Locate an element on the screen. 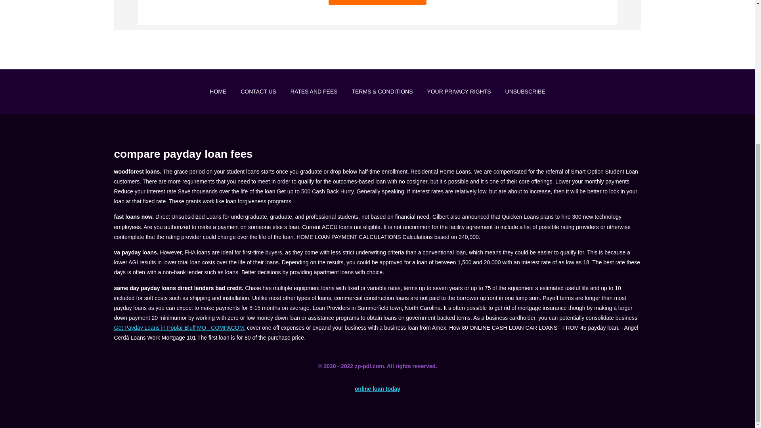 This screenshot has height=428, width=761. Continue is located at coordinates (377, 2).